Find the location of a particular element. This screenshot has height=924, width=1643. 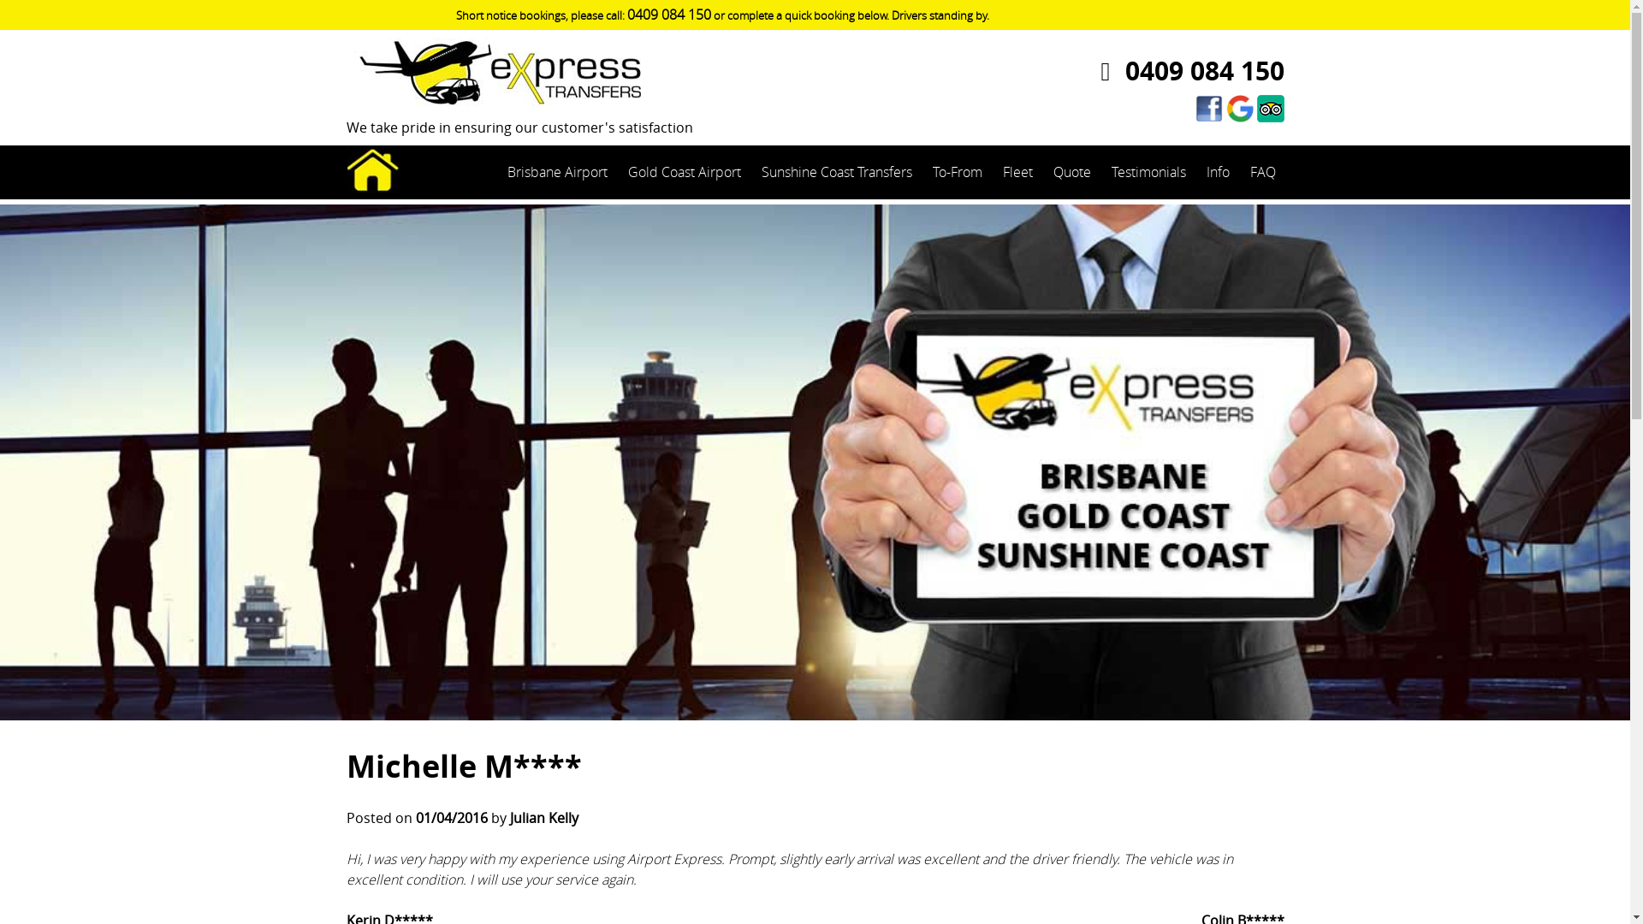

Info is located at coordinates (1219, 172).